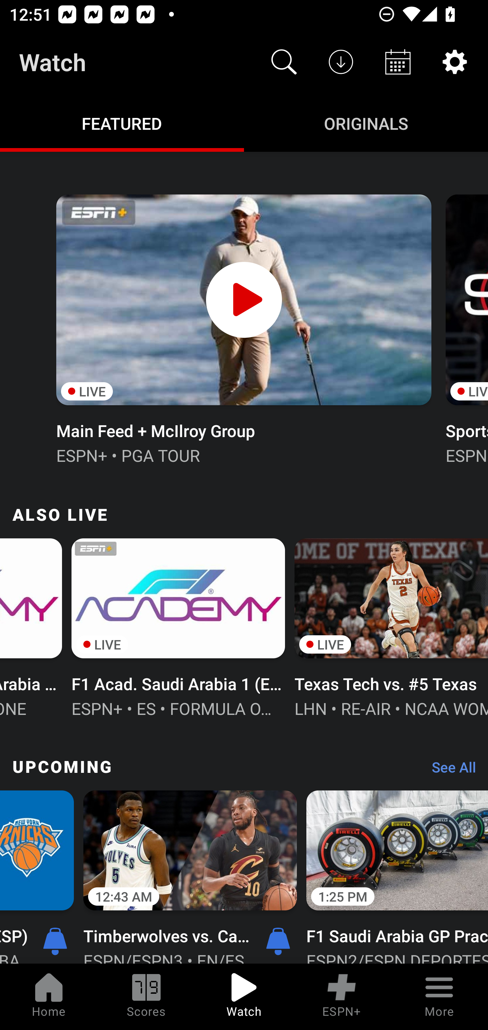 Image resolution: width=488 pixels, height=1030 pixels. What do you see at coordinates (342, 997) in the screenshot?
I see `ESPN+` at bounding box center [342, 997].